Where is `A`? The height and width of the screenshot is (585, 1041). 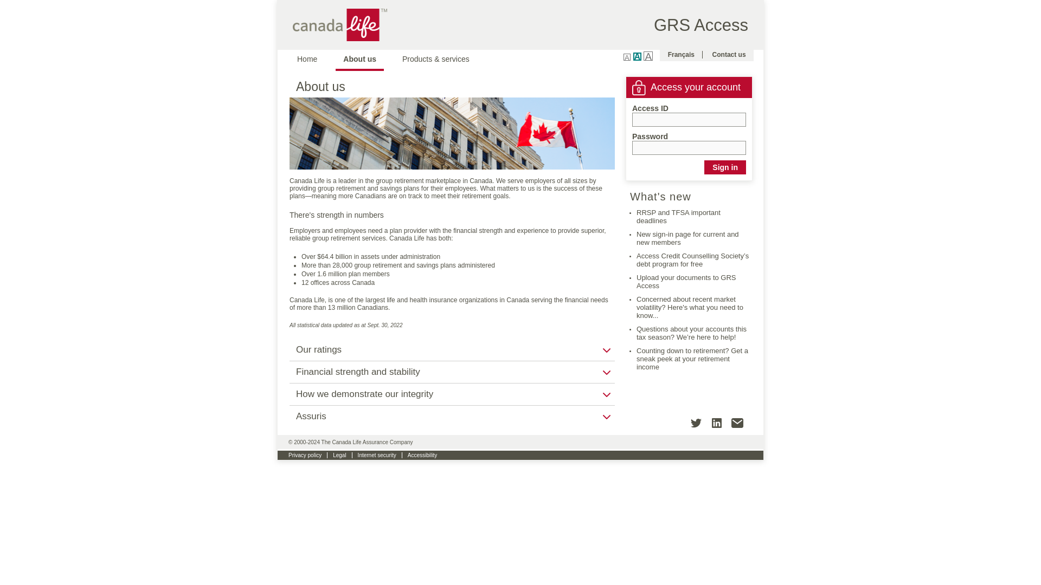 A is located at coordinates (647, 56).